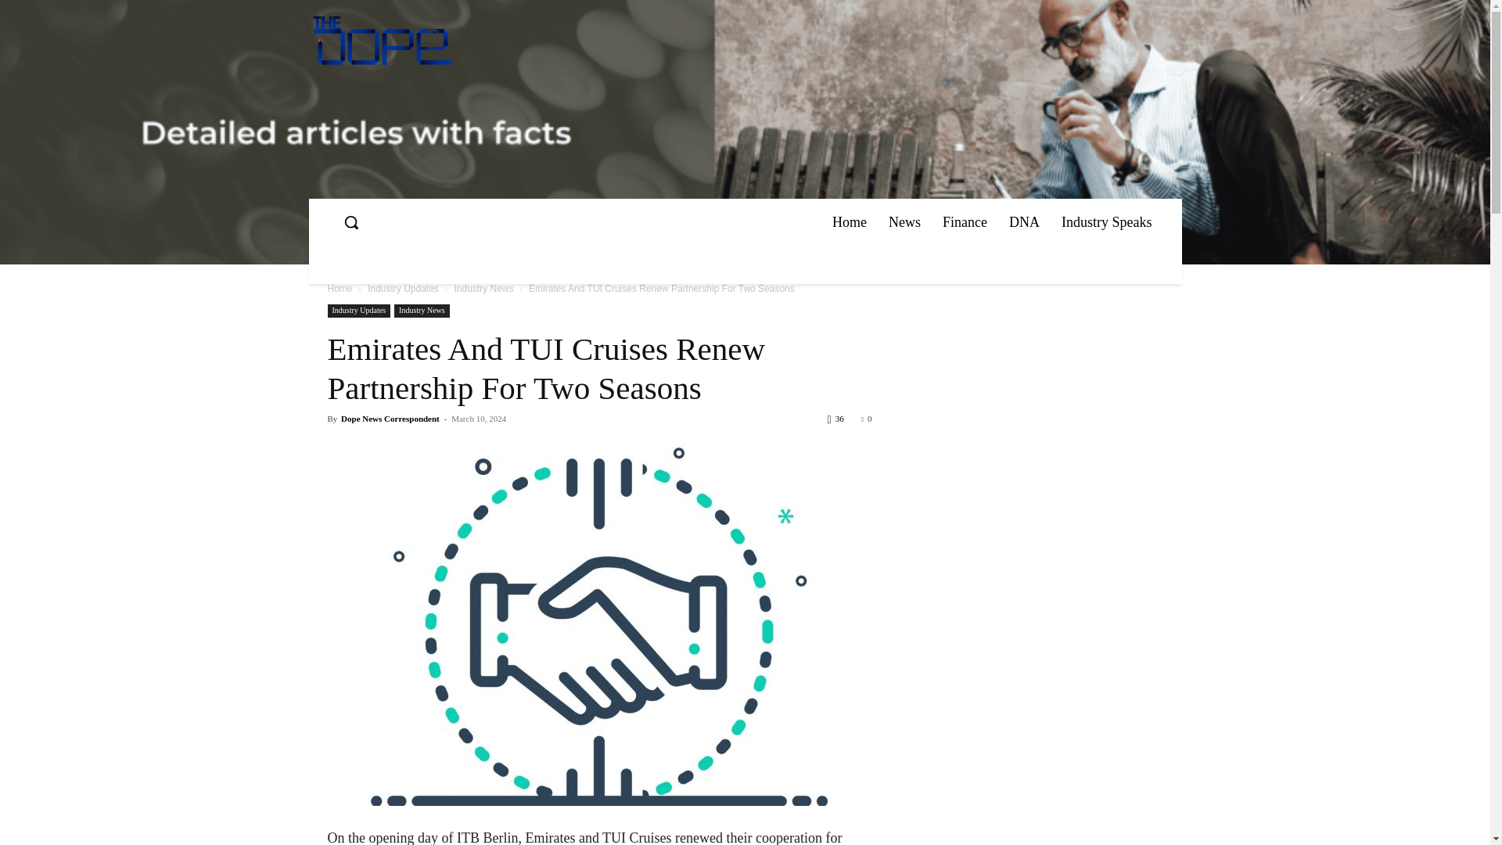 Image resolution: width=1502 pixels, height=845 pixels. Describe the element at coordinates (867, 419) in the screenshot. I see `0` at that location.